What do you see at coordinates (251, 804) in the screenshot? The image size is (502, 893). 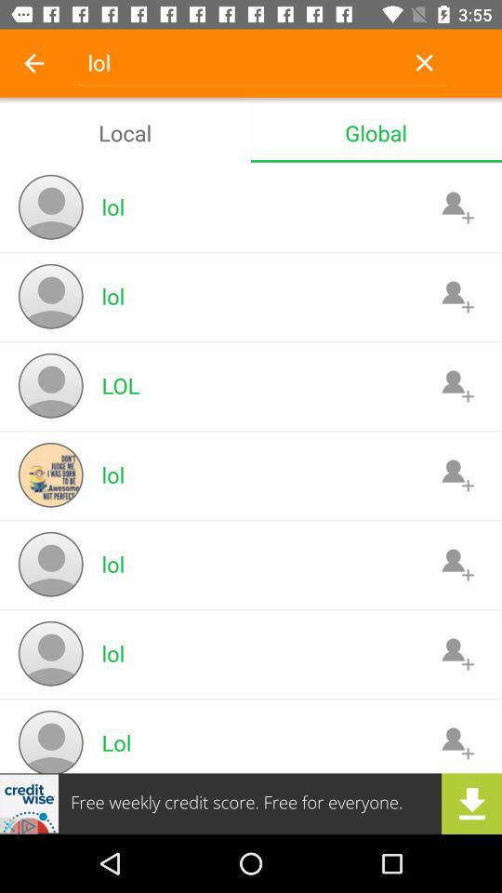 I see `load advert` at bounding box center [251, 804].